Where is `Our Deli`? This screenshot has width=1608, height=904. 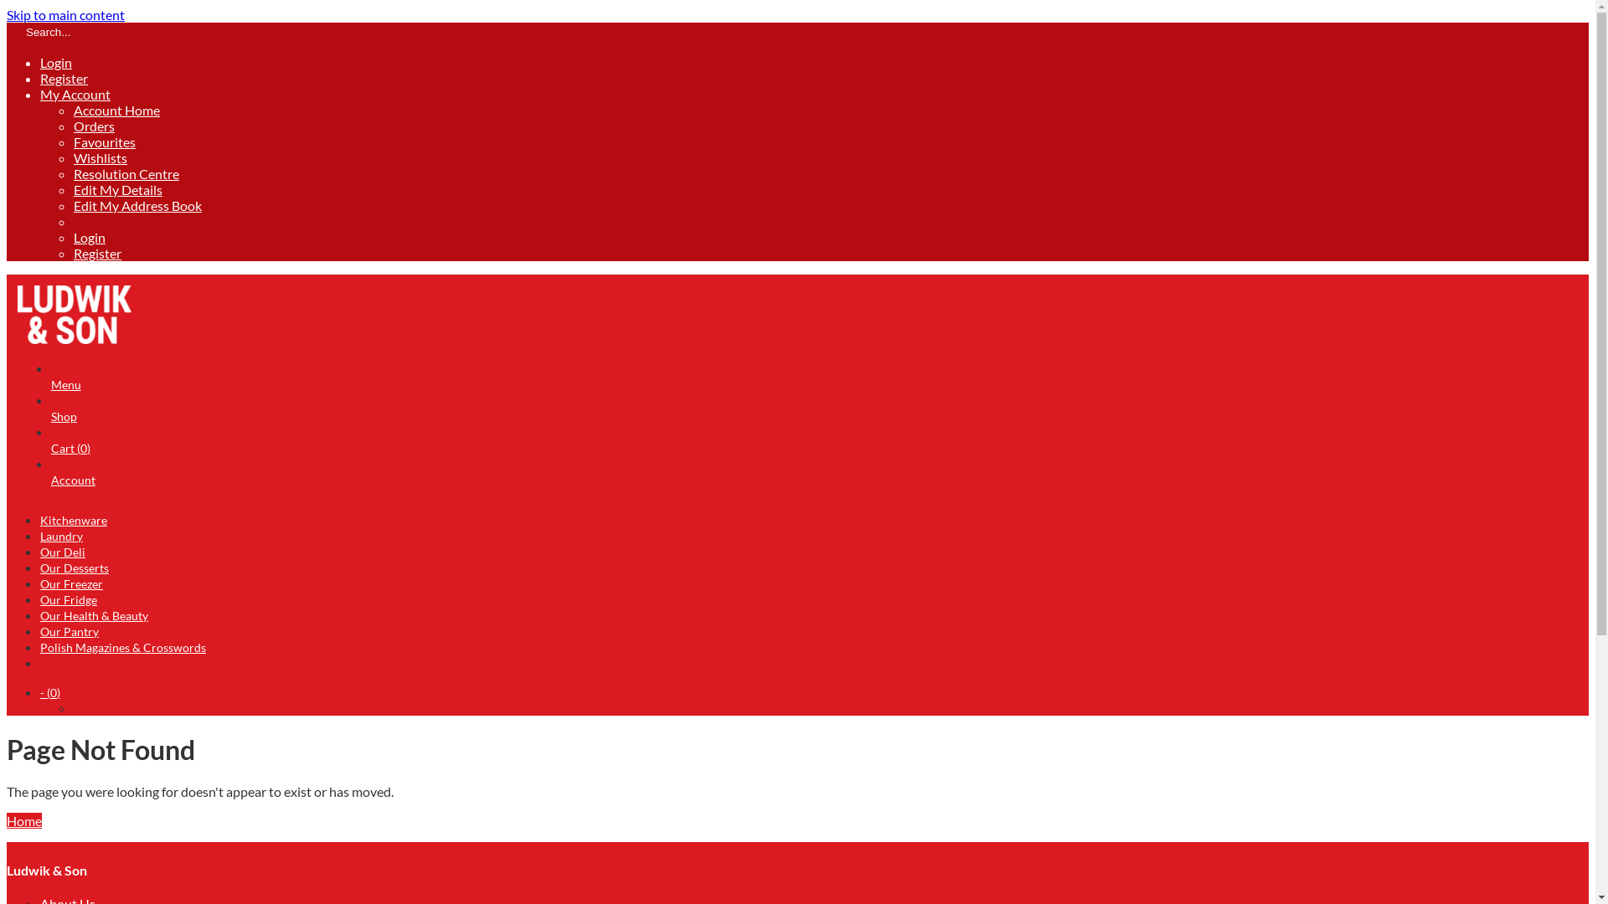
Our Deli is located at coordinates (63, 552).